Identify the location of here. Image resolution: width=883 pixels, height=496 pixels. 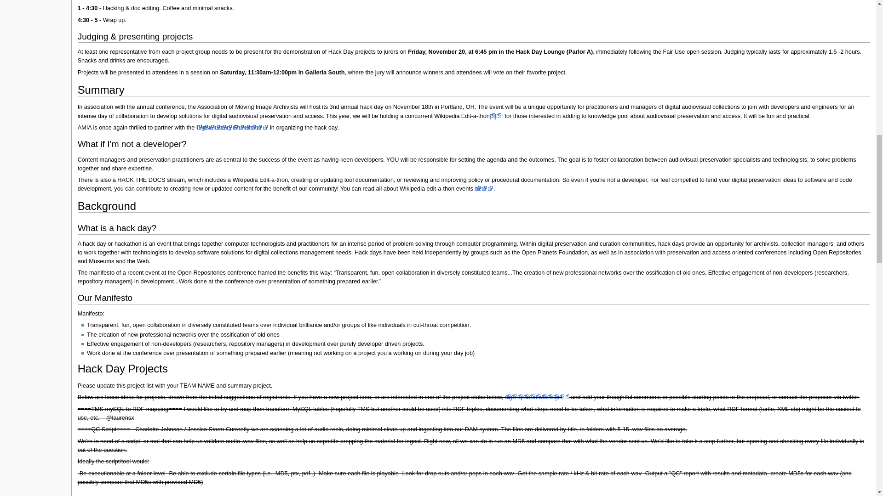
(484, 188).